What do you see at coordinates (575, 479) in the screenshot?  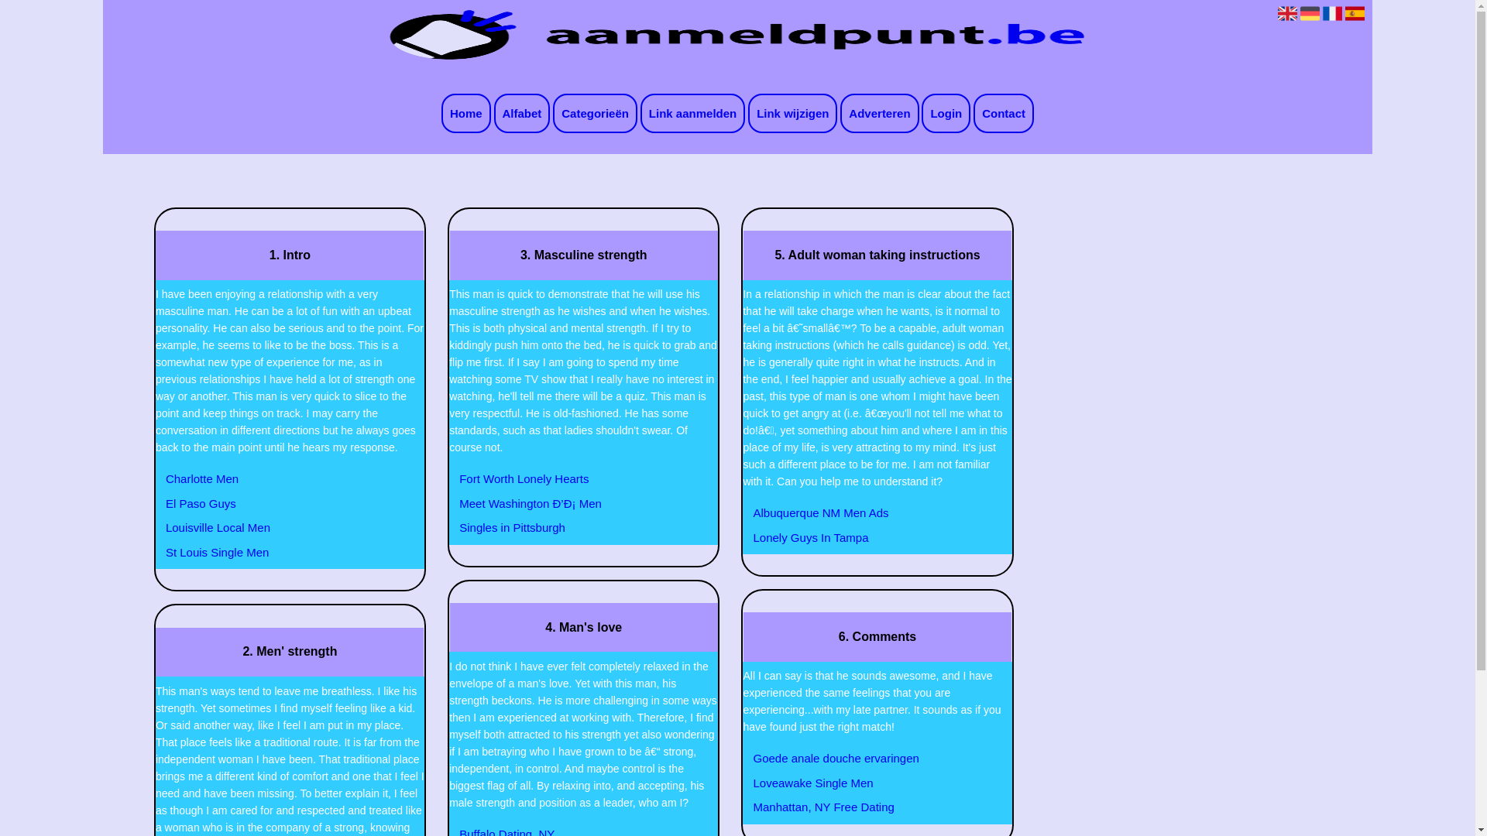 I see `Fort Worth Lonely Hearts` at bounding box center [575, 479].